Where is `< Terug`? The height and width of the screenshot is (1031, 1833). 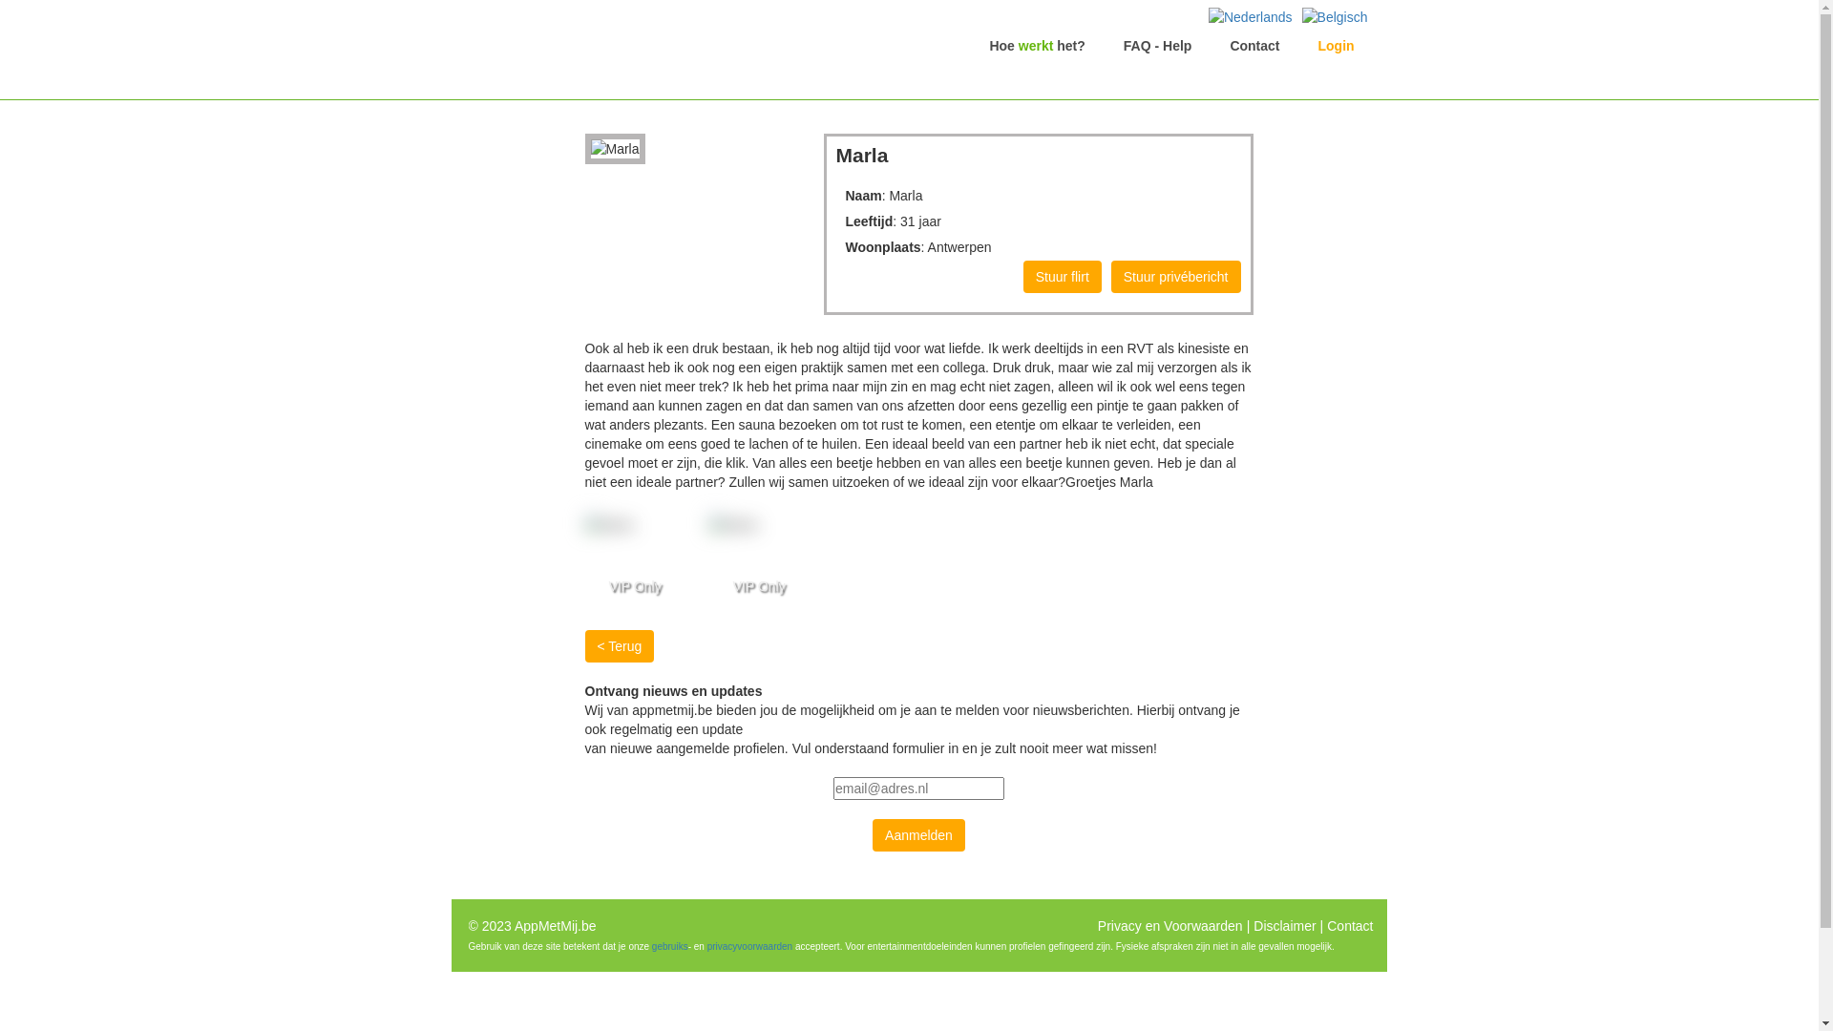
< Terug is located at coordinates (619, 646).